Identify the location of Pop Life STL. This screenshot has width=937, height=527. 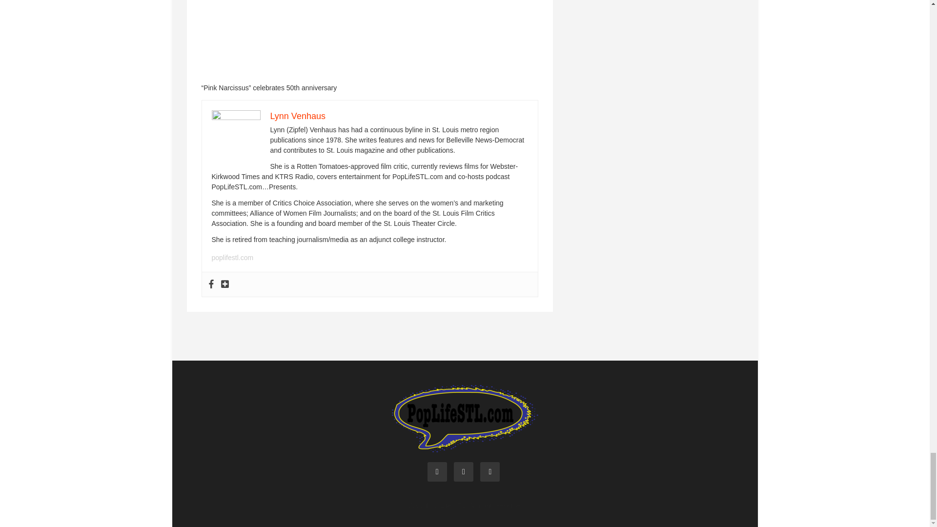
(465, 418).